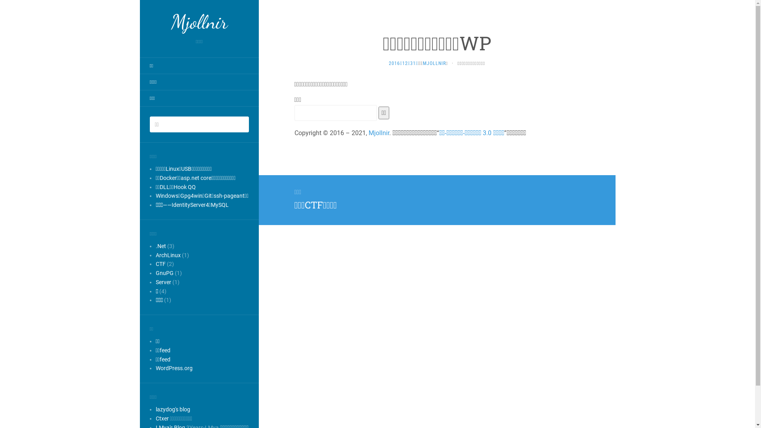  I want to click on Mjollnir, so click(199, 22).